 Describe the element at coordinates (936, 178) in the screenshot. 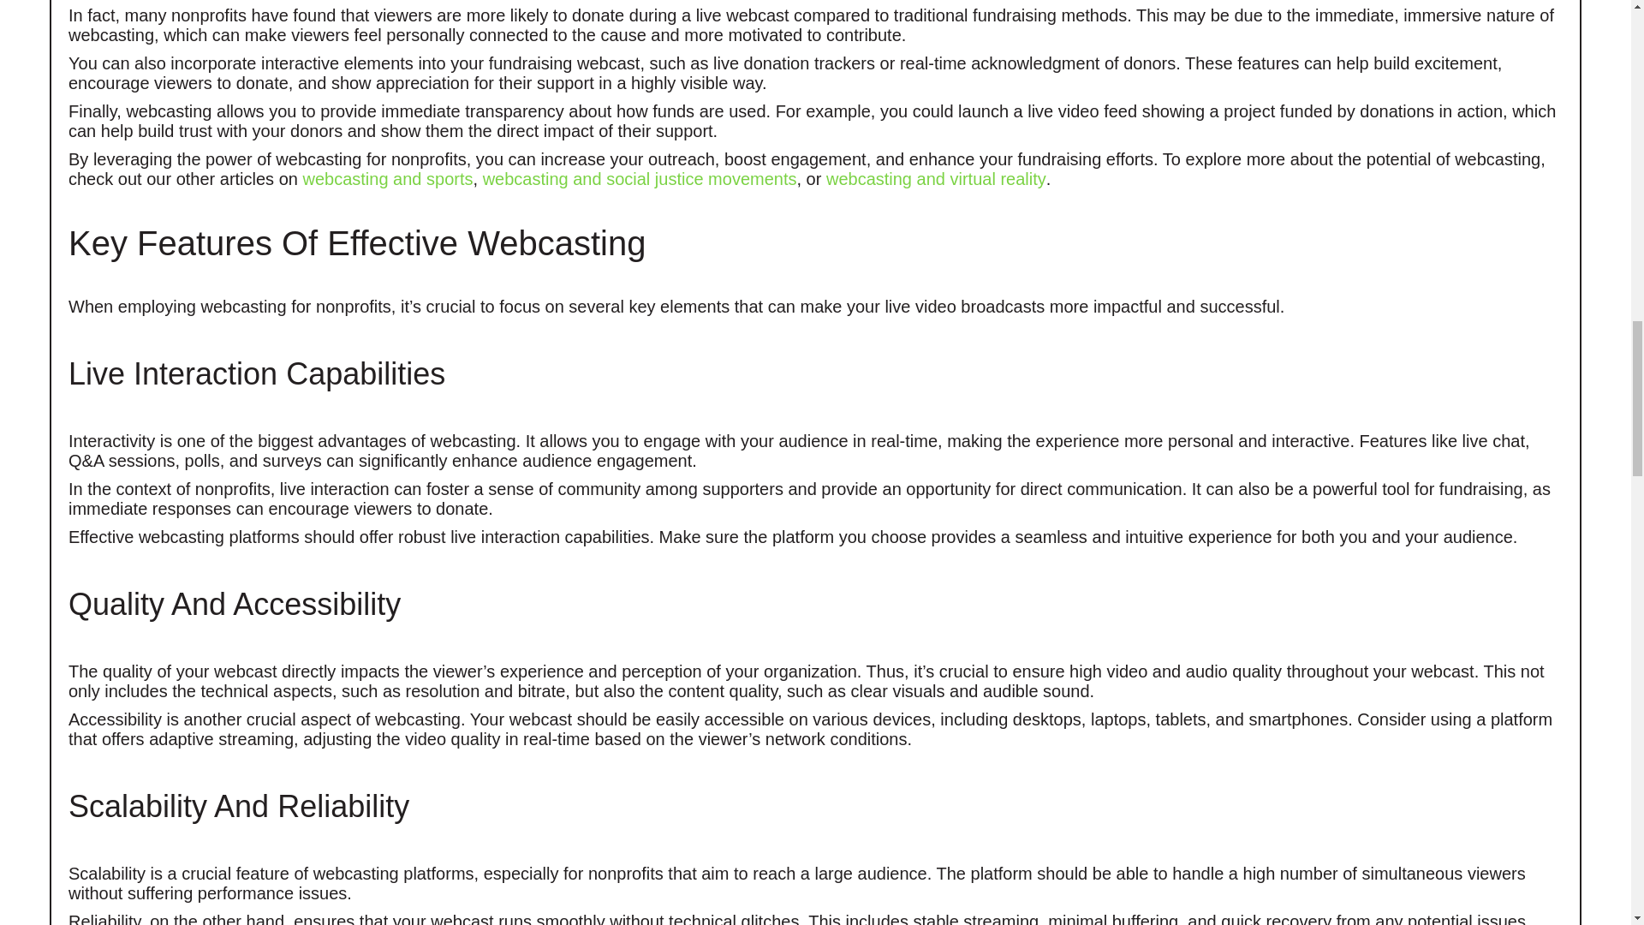

I see `webcasting and virtual reality` at that location.